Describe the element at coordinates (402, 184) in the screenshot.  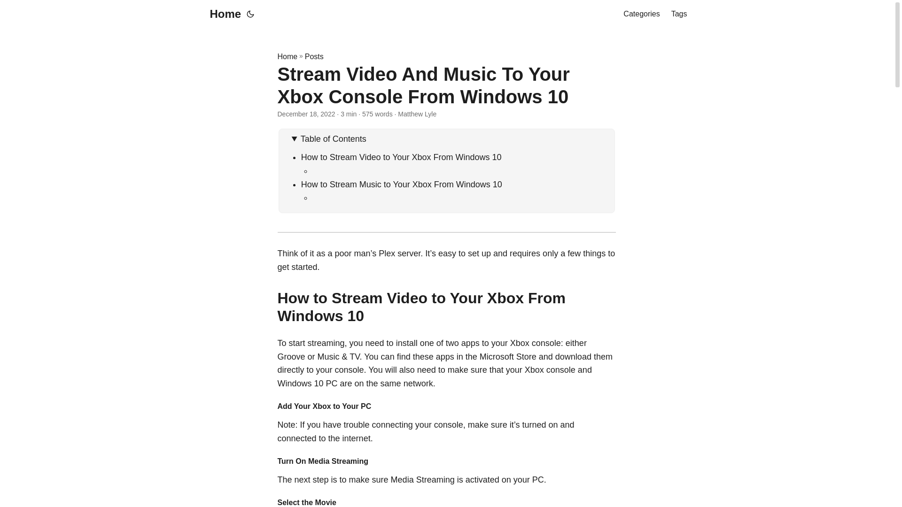
I see `How to Stream Music to Your Xbox From Windows 10` at that location.